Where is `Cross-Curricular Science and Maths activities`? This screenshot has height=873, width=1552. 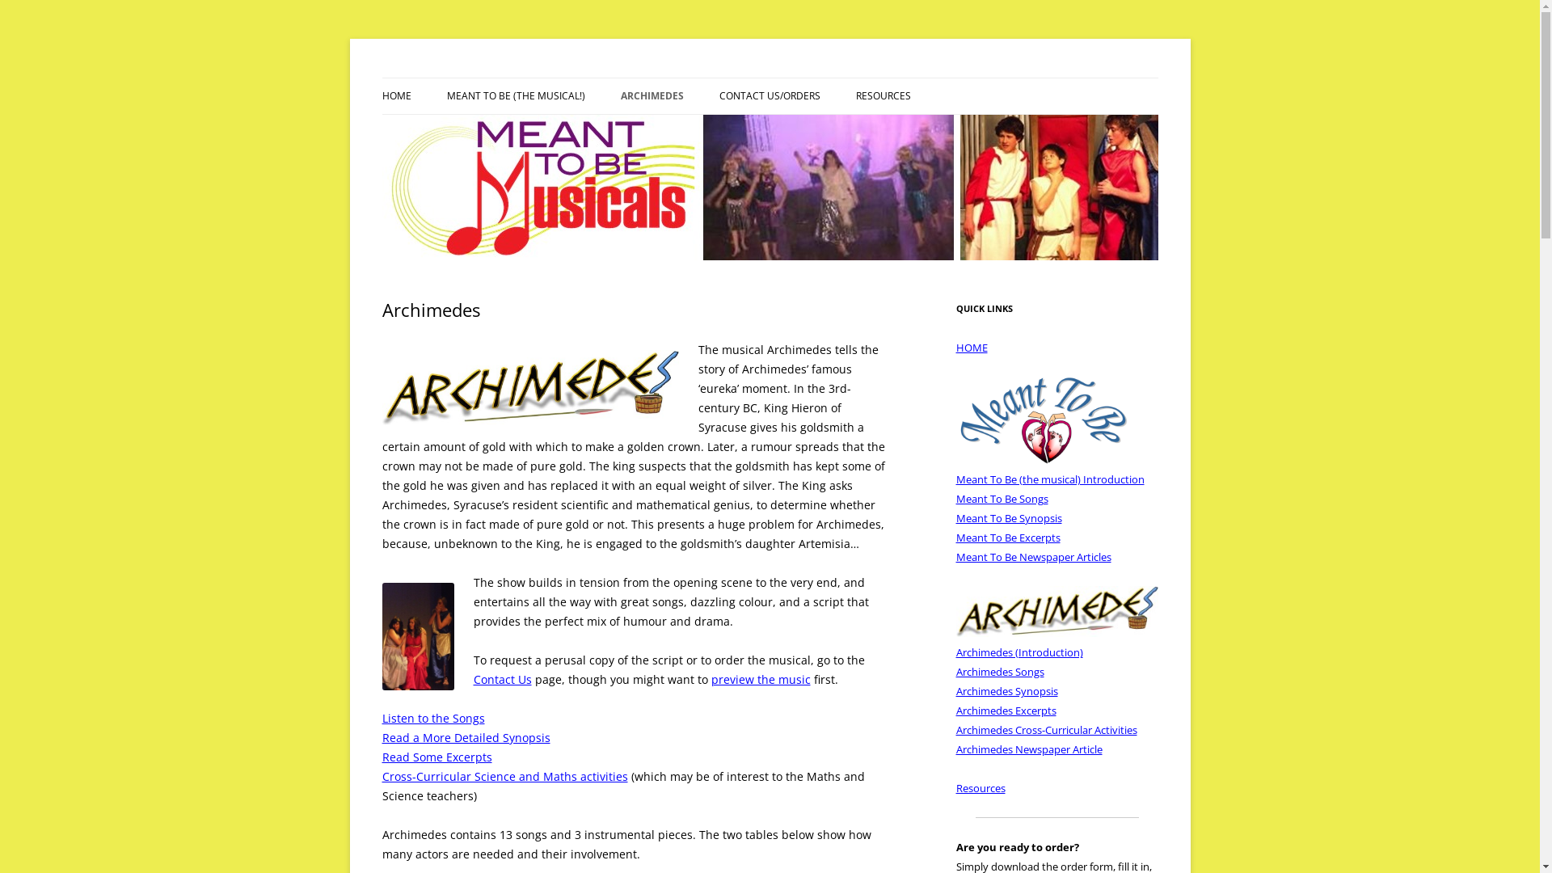 Cross-Curricular Science and Maths activities is located at coordinates (504, 776).